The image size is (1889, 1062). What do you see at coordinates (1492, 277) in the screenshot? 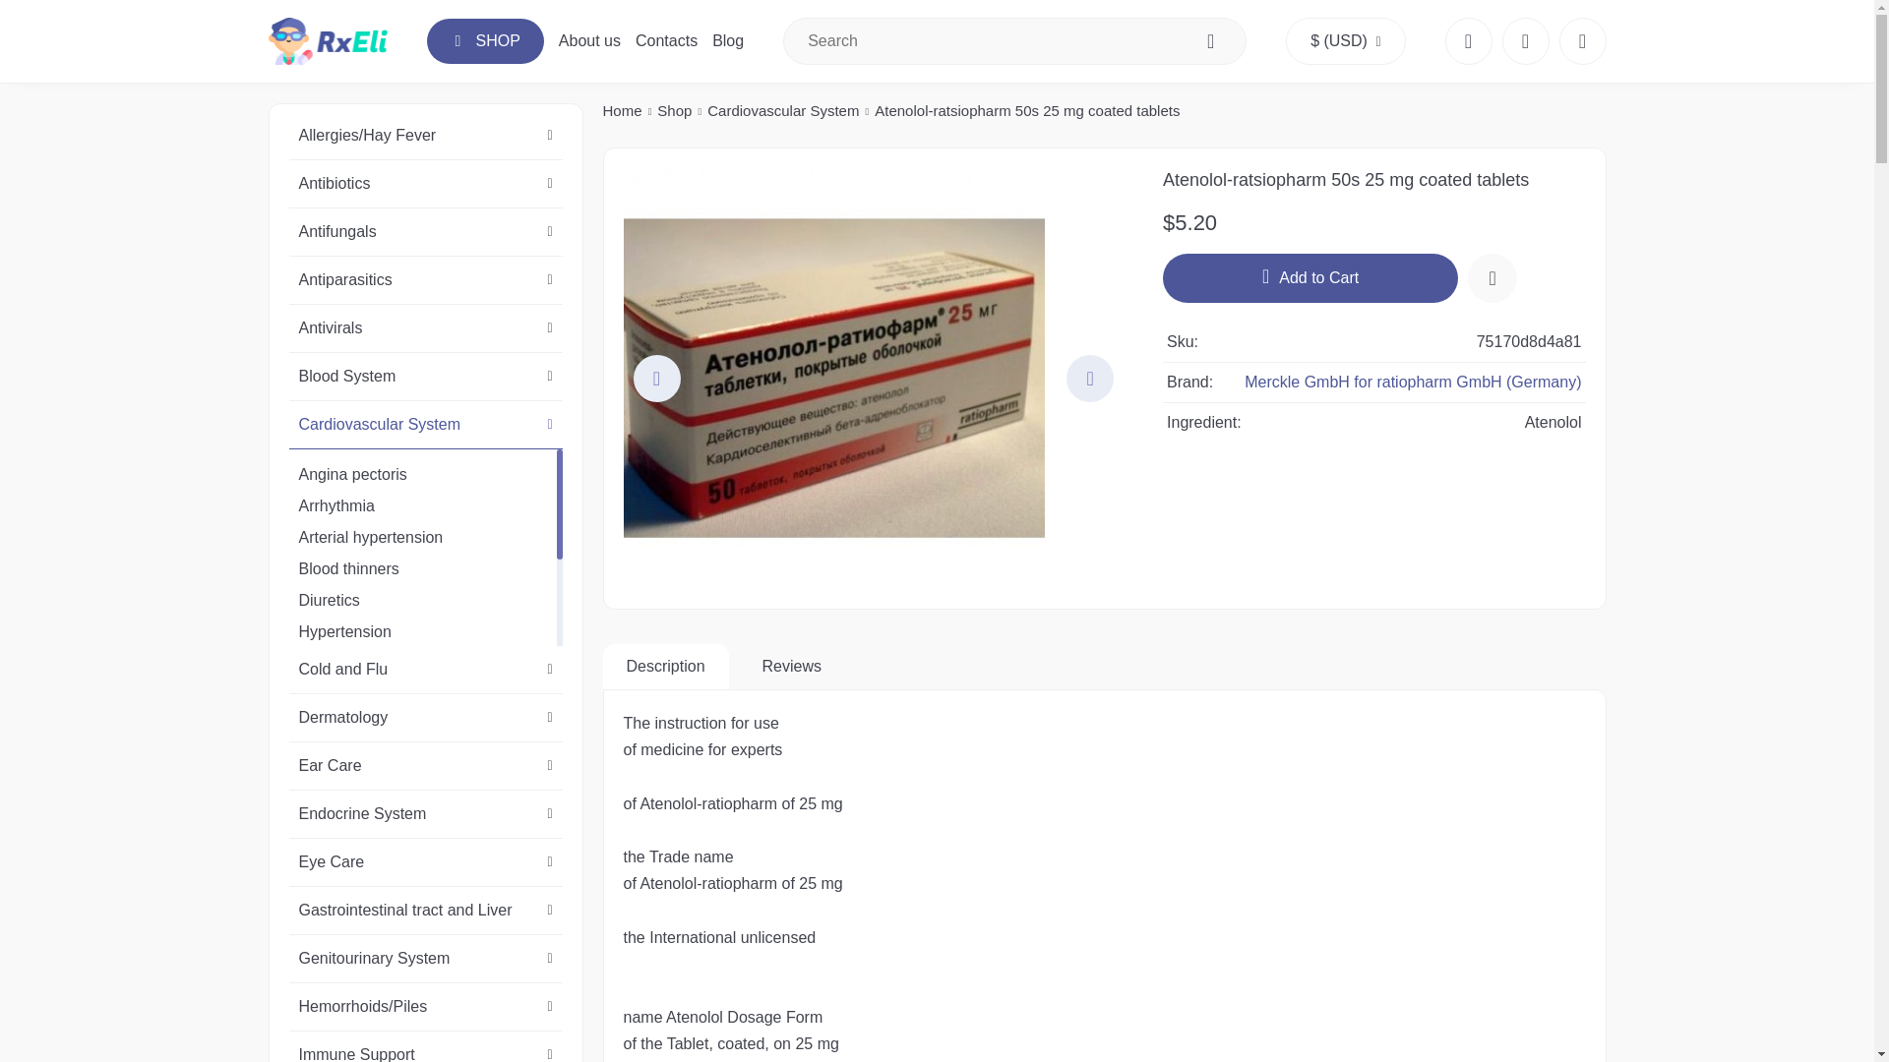
I see `Add to Wish List` at bounding box center [1492, 277].